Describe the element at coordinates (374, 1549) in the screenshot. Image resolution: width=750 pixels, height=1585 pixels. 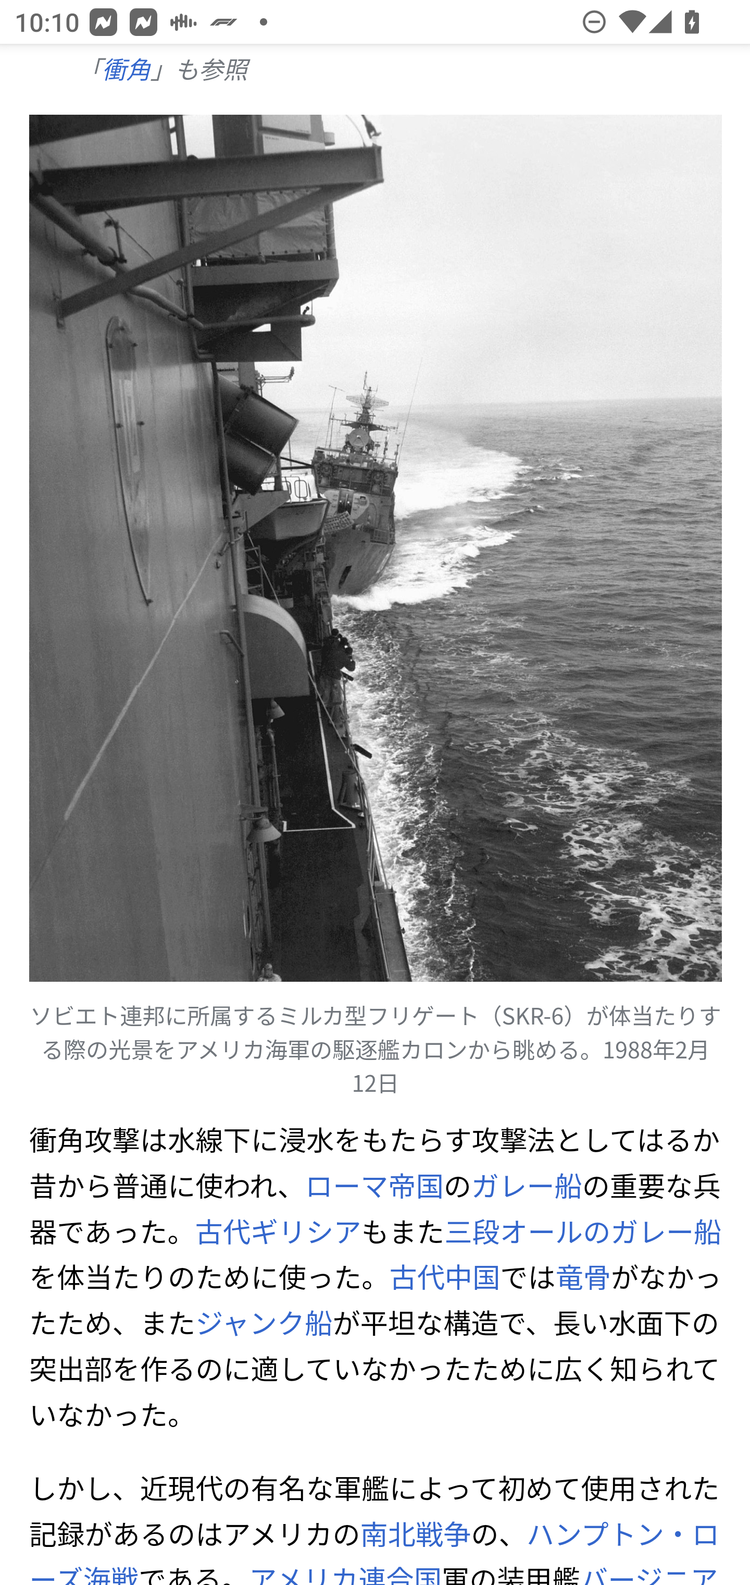
I see `ハンプトン・ローズ海戦` at that location.